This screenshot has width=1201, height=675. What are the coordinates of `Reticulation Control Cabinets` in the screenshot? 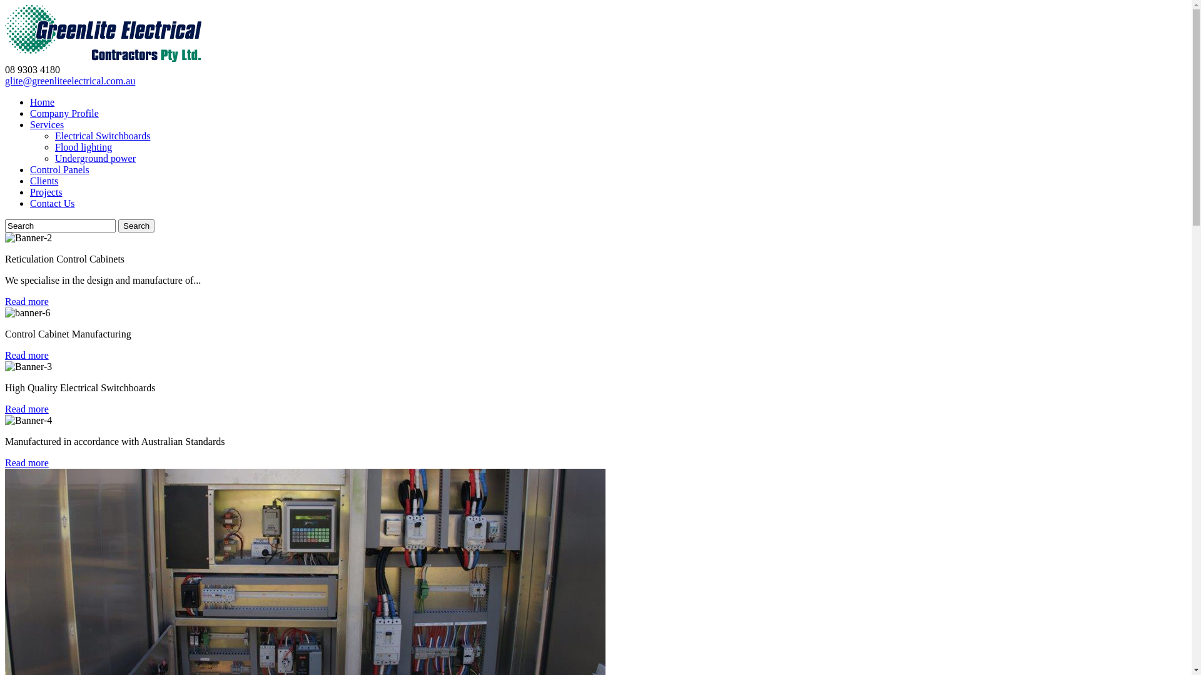 It's located at (29, 238).